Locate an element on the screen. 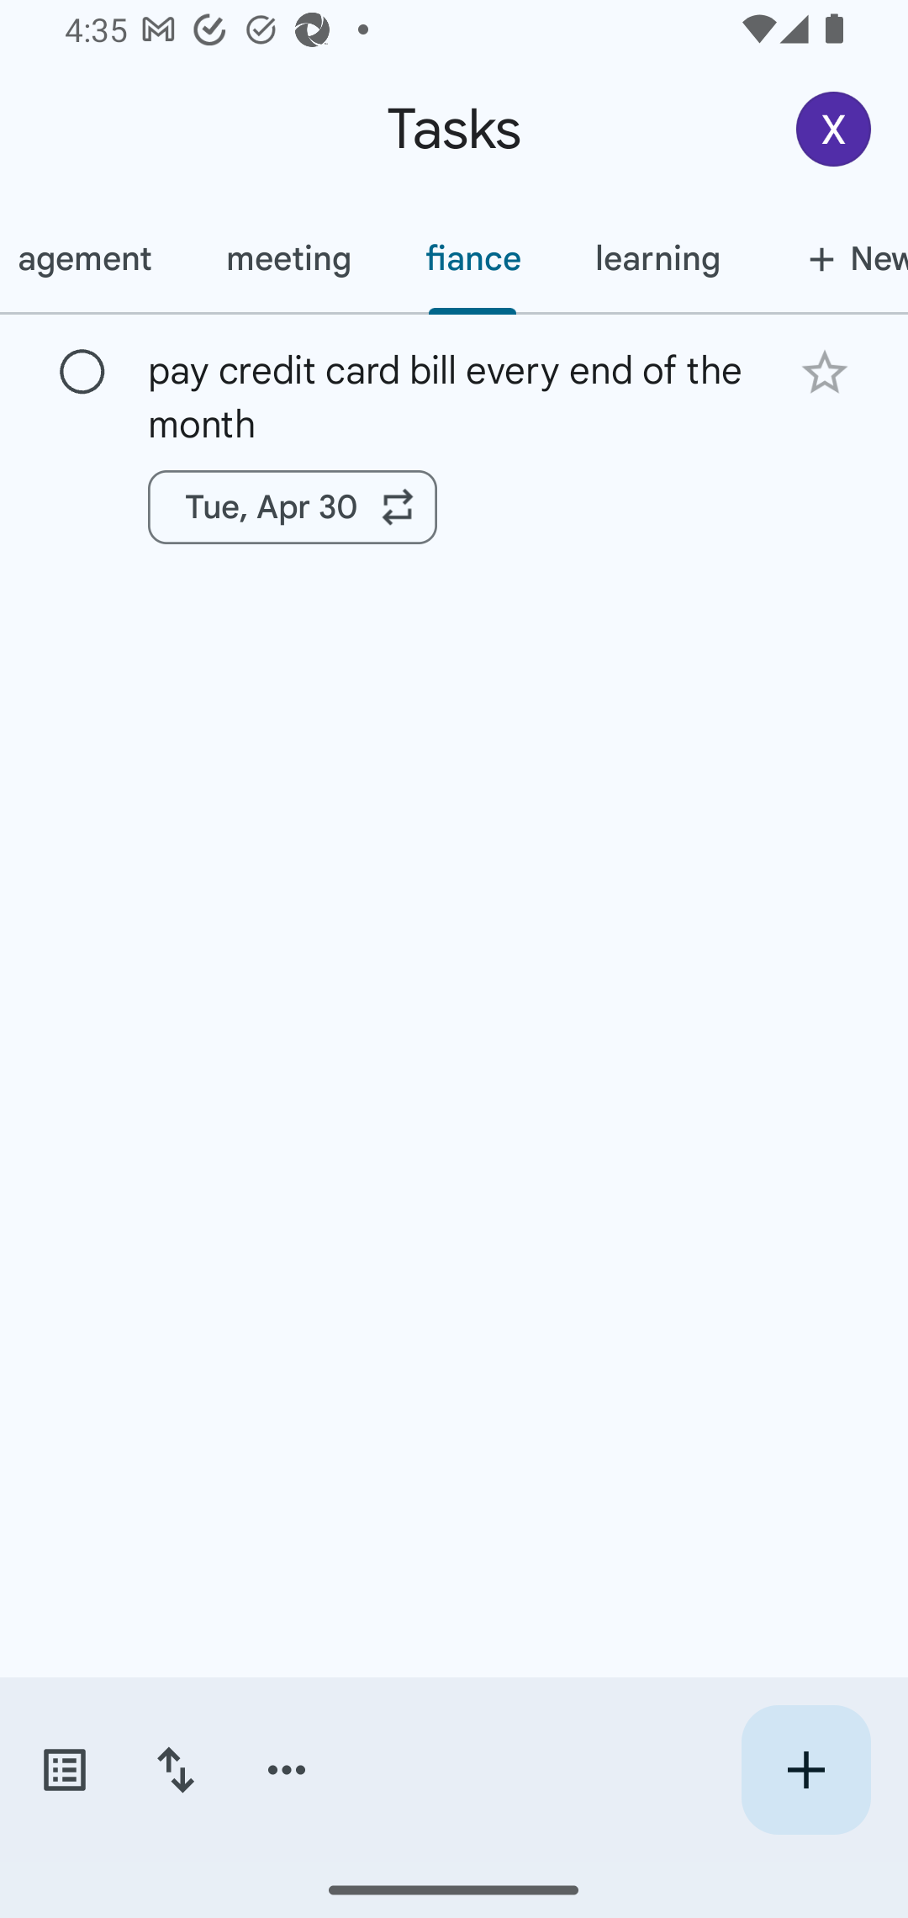 The image size is (908, 1918). home management is located at coordinates (94, 258).